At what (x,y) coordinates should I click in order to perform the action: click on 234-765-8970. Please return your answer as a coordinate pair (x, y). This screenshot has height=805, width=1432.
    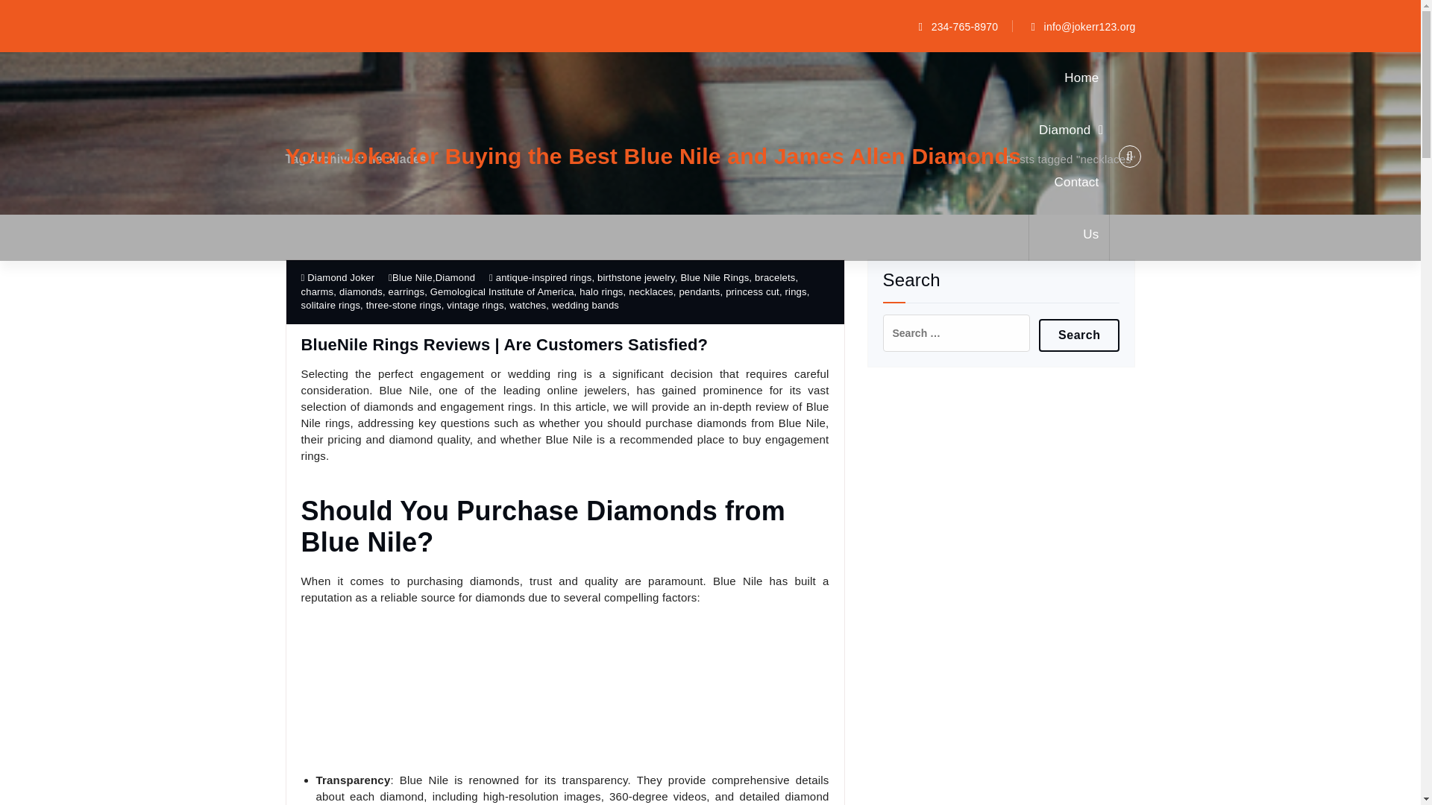
    Looking at the image, I should click on (956, 25).